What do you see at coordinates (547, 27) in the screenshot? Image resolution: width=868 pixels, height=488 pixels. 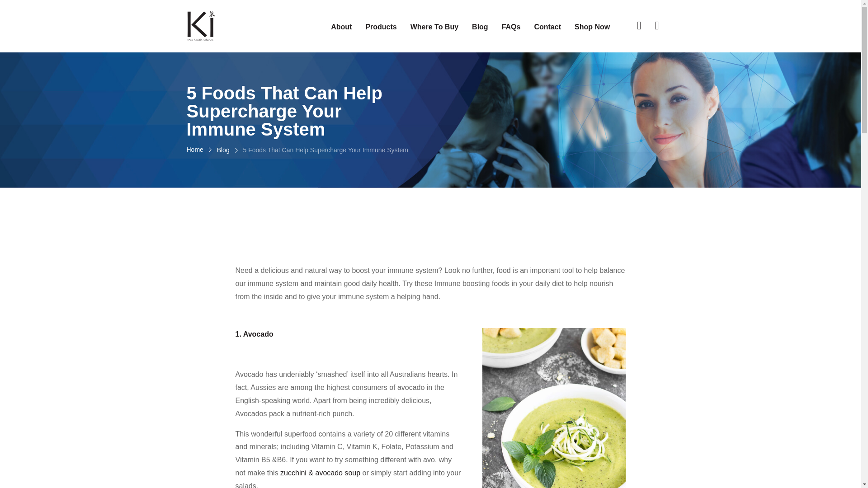 I see `Contact` at bounding box center [547, 27].